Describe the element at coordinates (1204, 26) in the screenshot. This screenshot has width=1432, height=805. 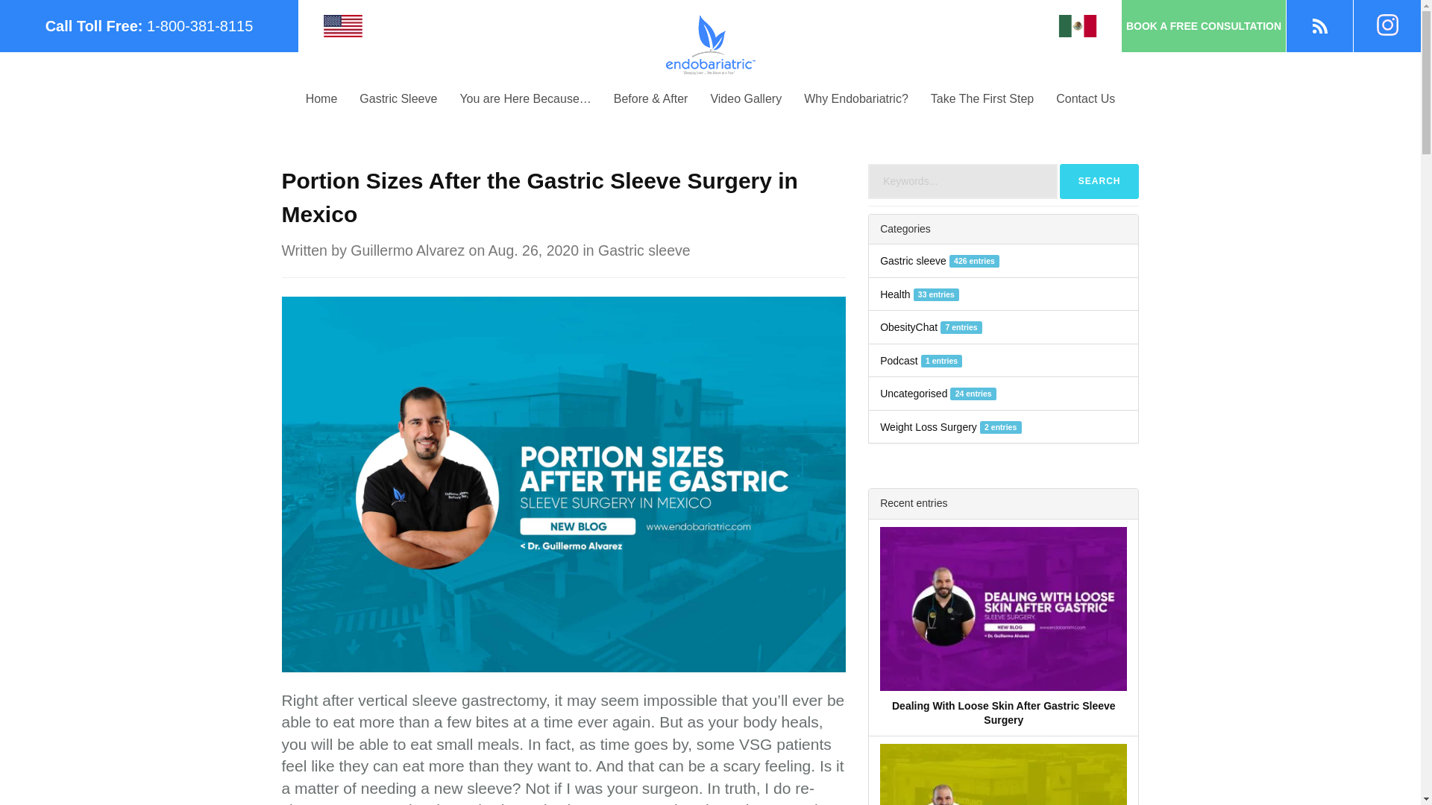
I see `BOOK A FREE CONSULTATION` at that location.